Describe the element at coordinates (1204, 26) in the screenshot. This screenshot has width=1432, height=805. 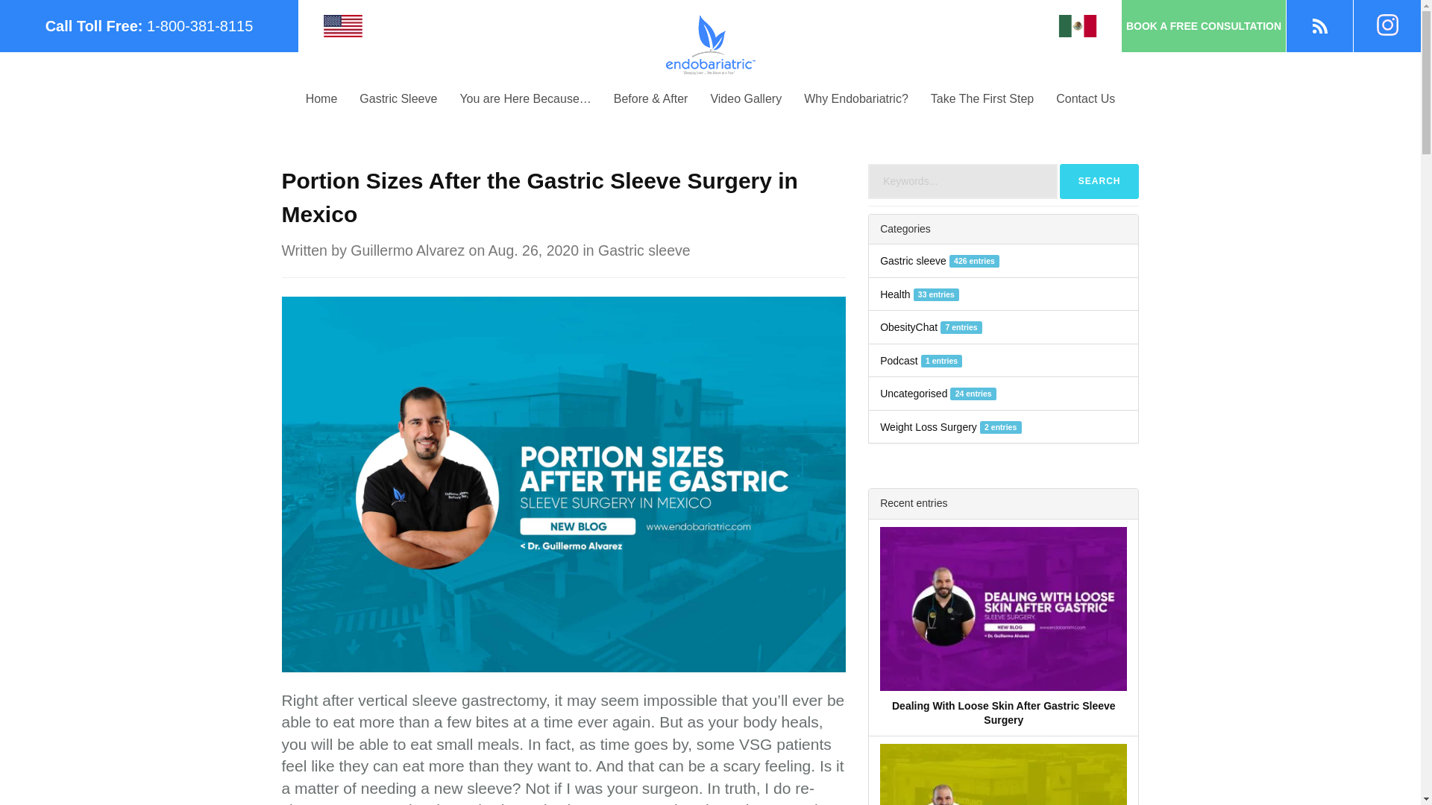
I see `BOOK A FREE CONSULTATION` at that location.